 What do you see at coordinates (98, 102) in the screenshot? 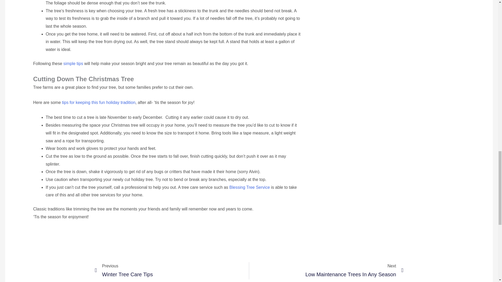
I see `tips for keeping this fun holiday tradition` at bounding box center [98, 102].